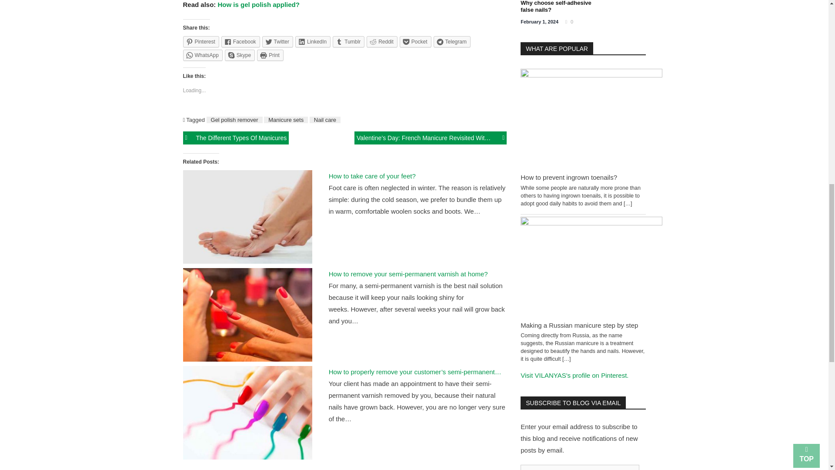 The image size is (835, 470). Describe the element at coordinates (348, 42) in the screenshot. I see `Click to share on Tumblr` at that location.